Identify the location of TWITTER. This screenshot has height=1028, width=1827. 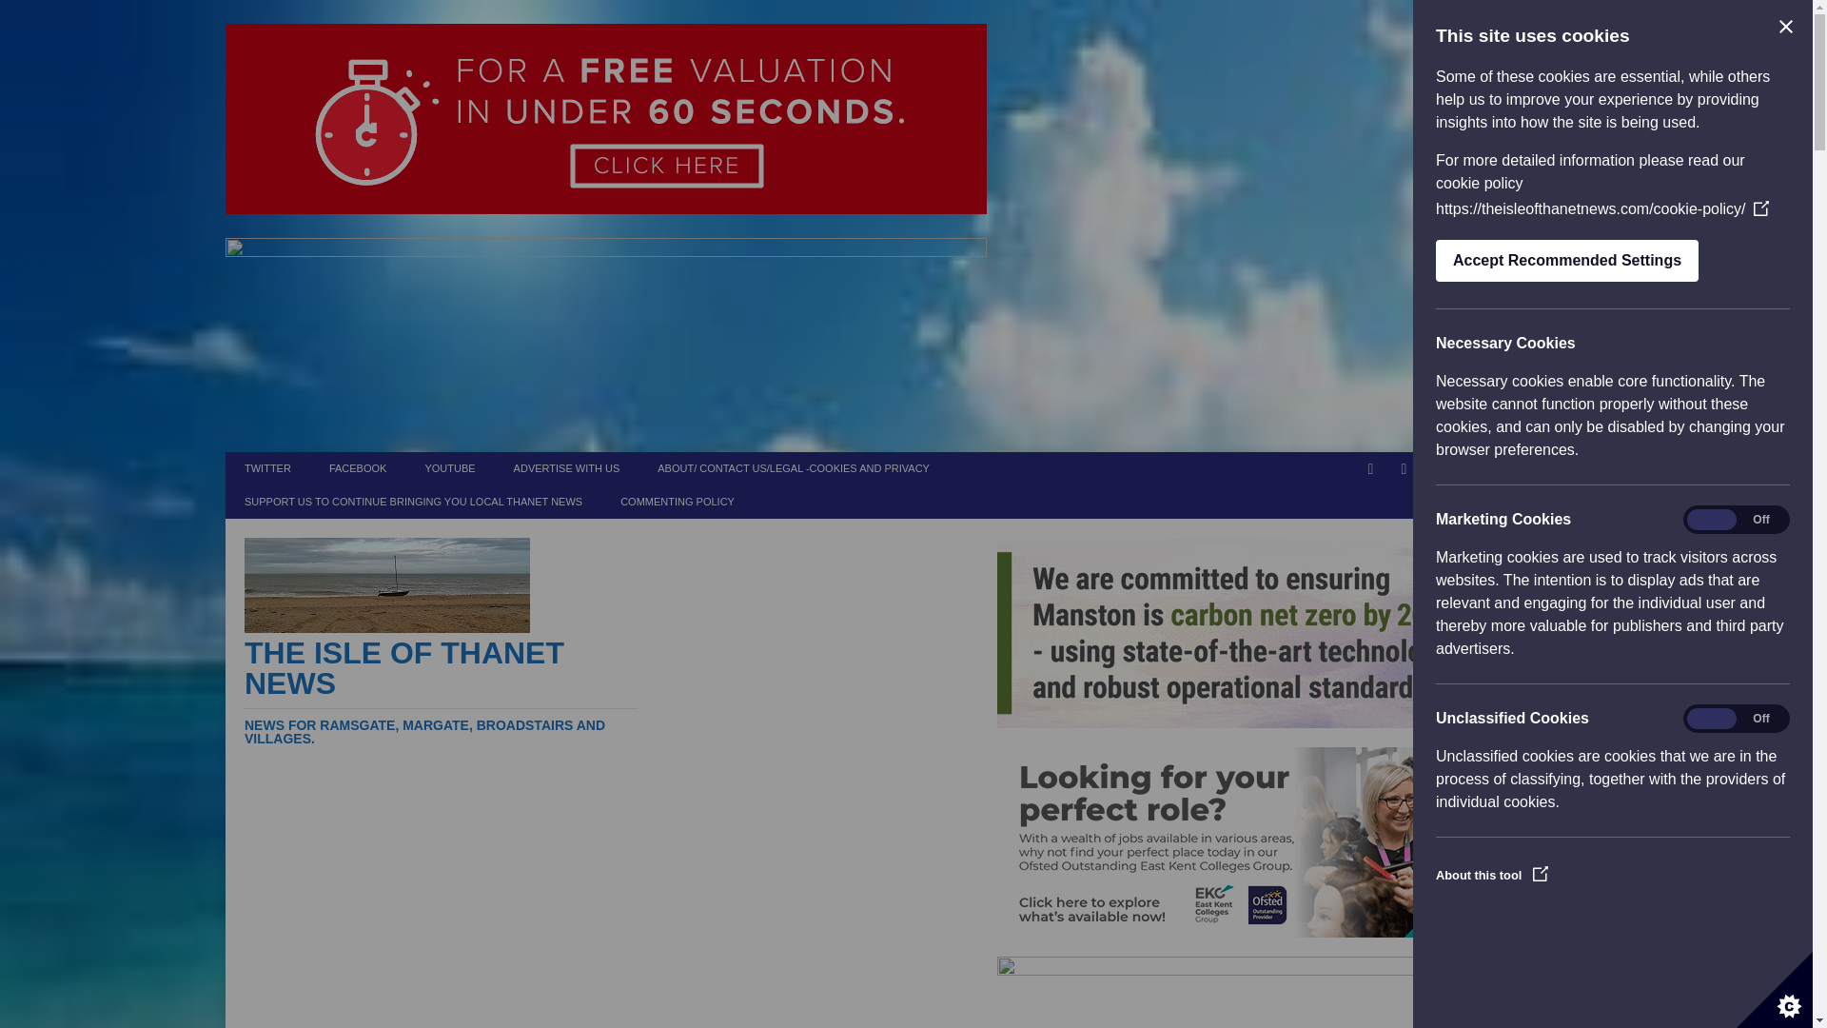
(267, 468).